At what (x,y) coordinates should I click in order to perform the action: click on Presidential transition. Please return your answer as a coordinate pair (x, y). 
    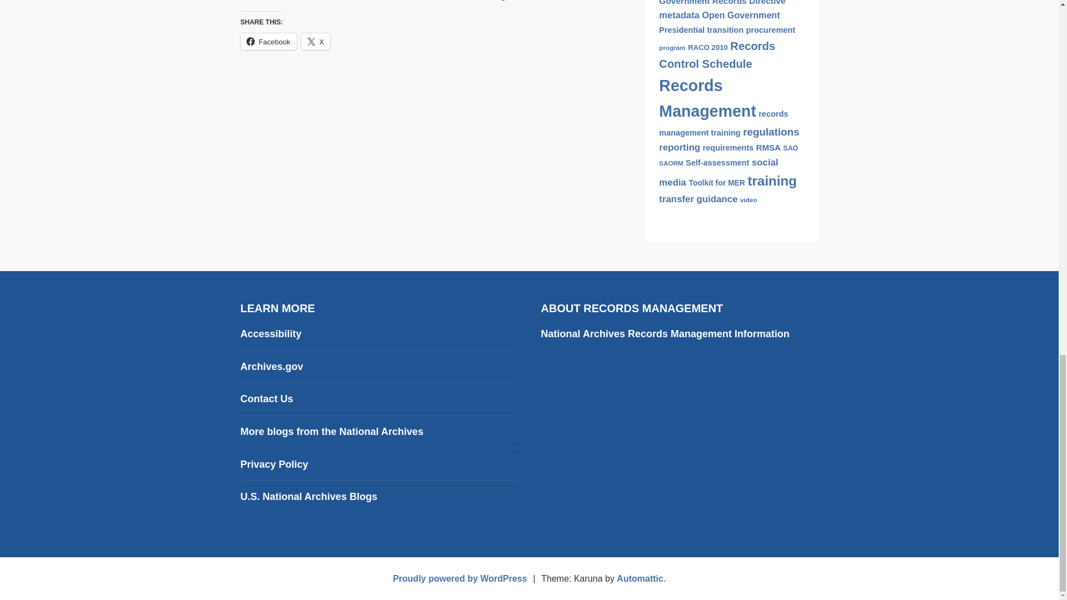
    Looking at the image, I should click on (701, 30).